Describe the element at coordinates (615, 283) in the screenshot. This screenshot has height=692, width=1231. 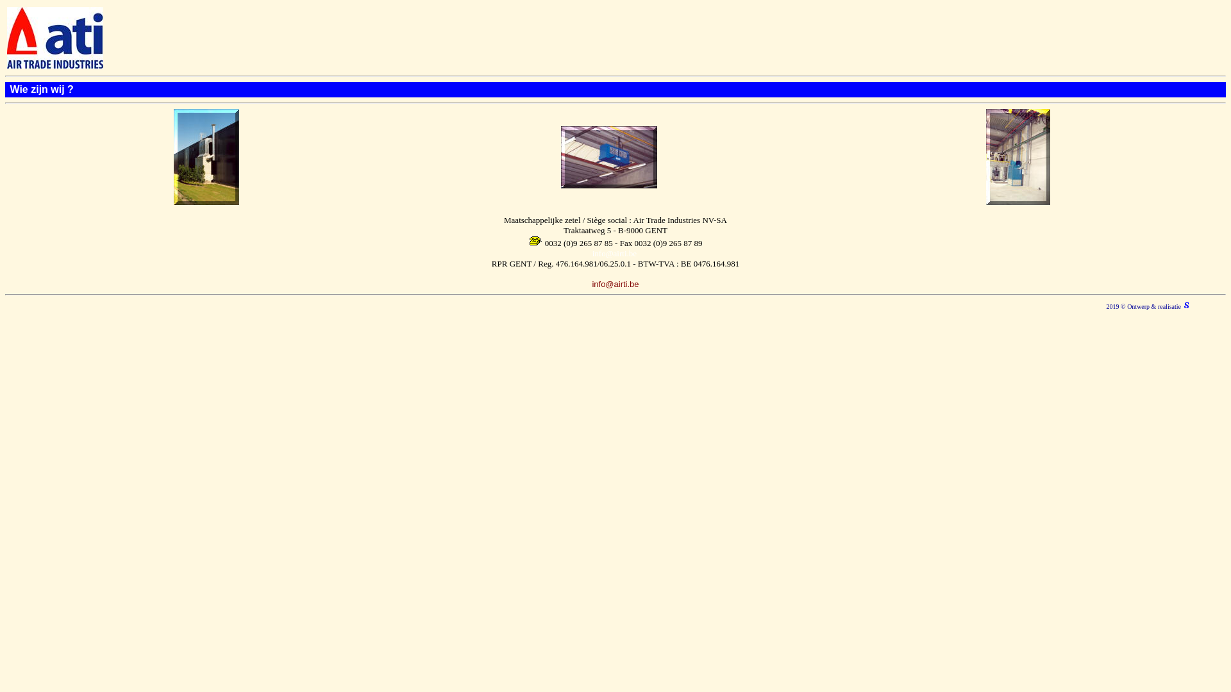
I see `info@airti.be` at that location.